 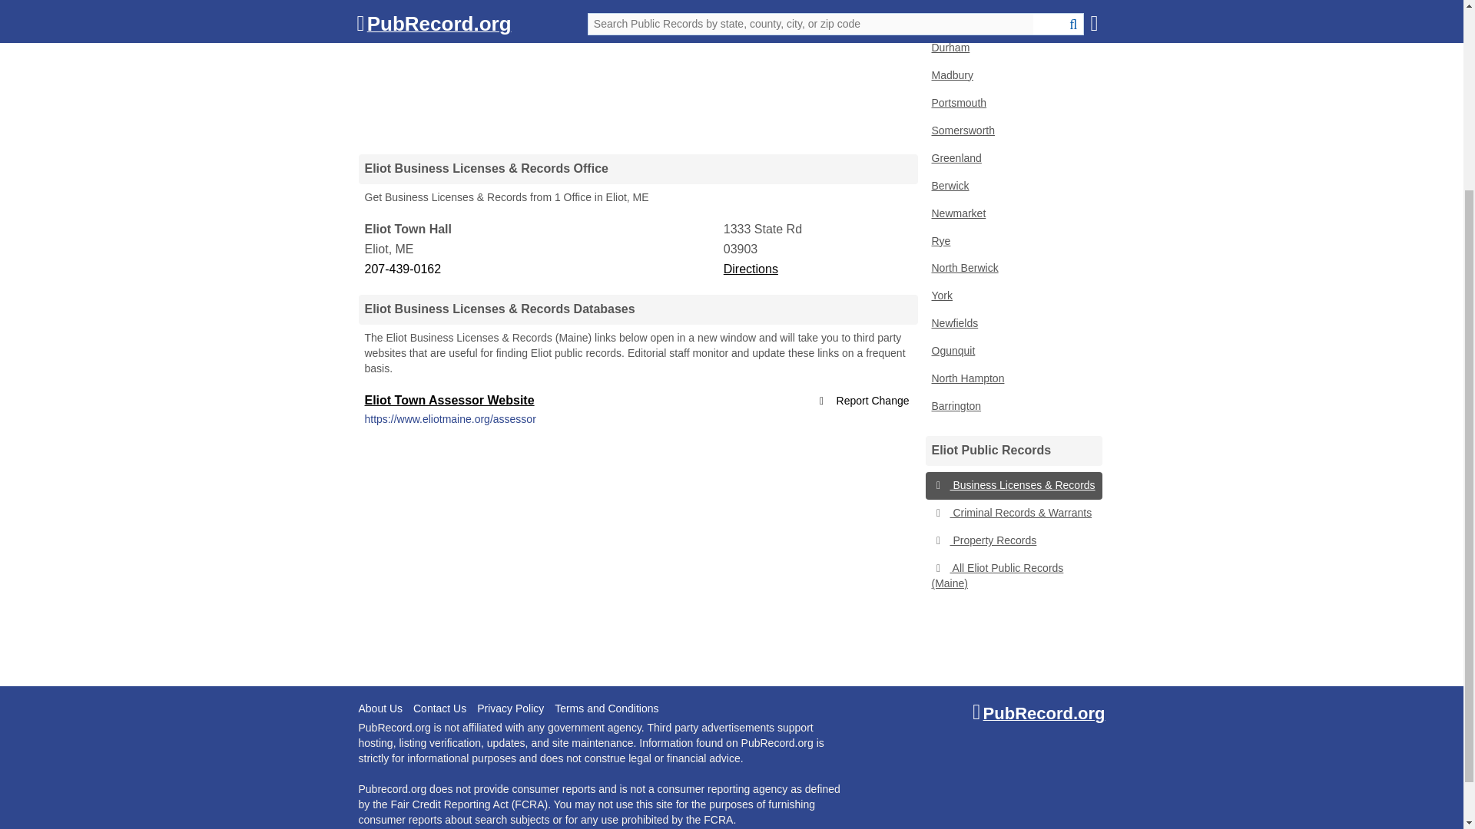 I want to click on Berwick, so click(x=1013, y=186).